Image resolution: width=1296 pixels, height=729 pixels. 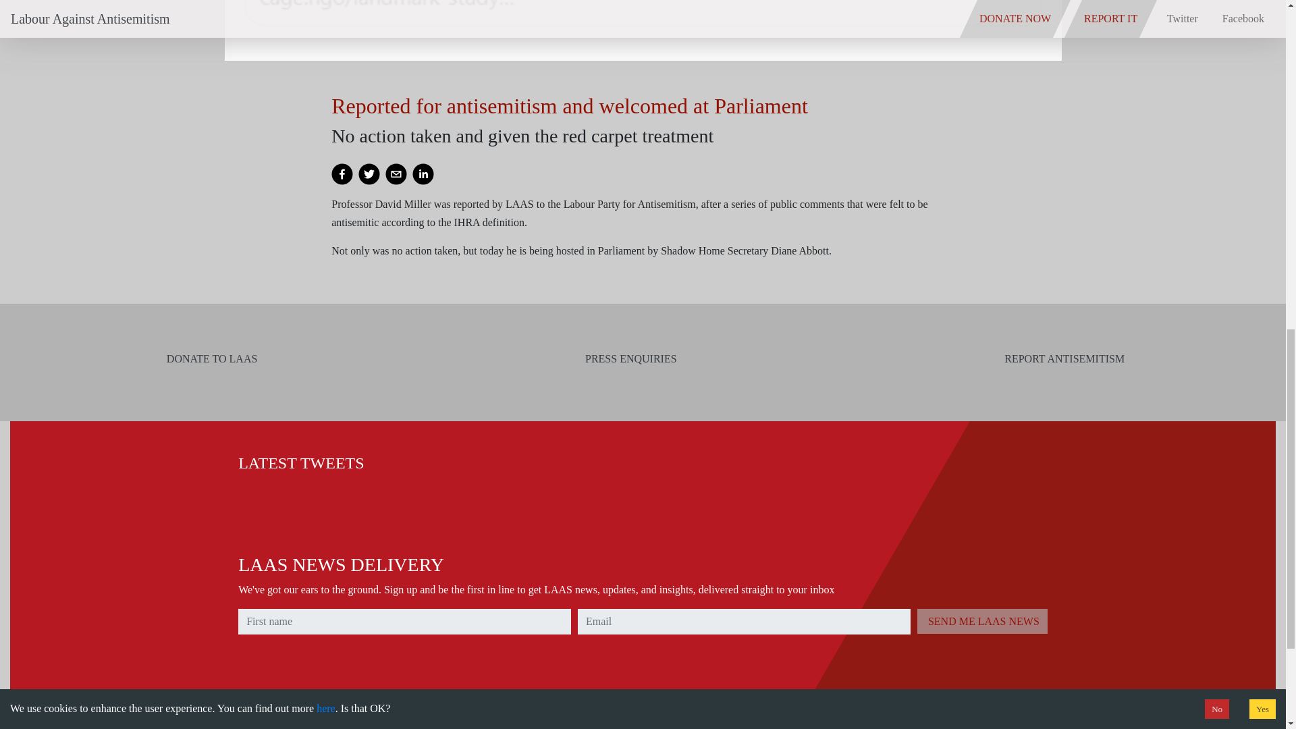 I want to click on SEND ME LAAS NEWS, so click(x=982, y=621).